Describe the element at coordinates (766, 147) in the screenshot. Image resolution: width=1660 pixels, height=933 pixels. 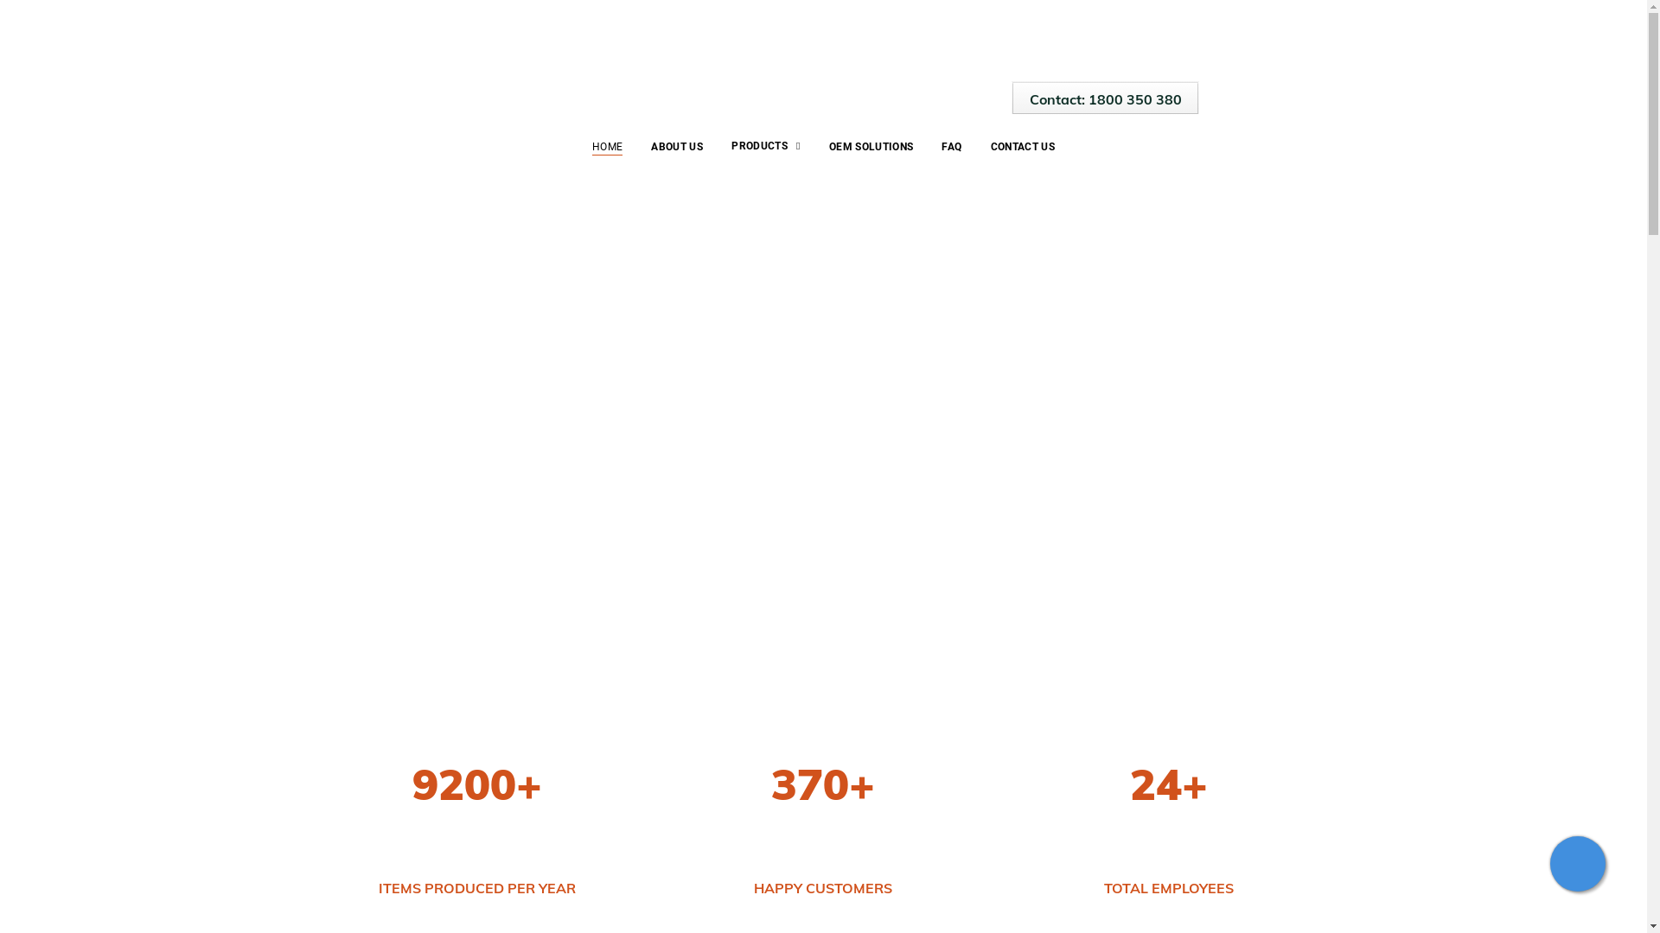
I see `PRODUCTS` at that location.